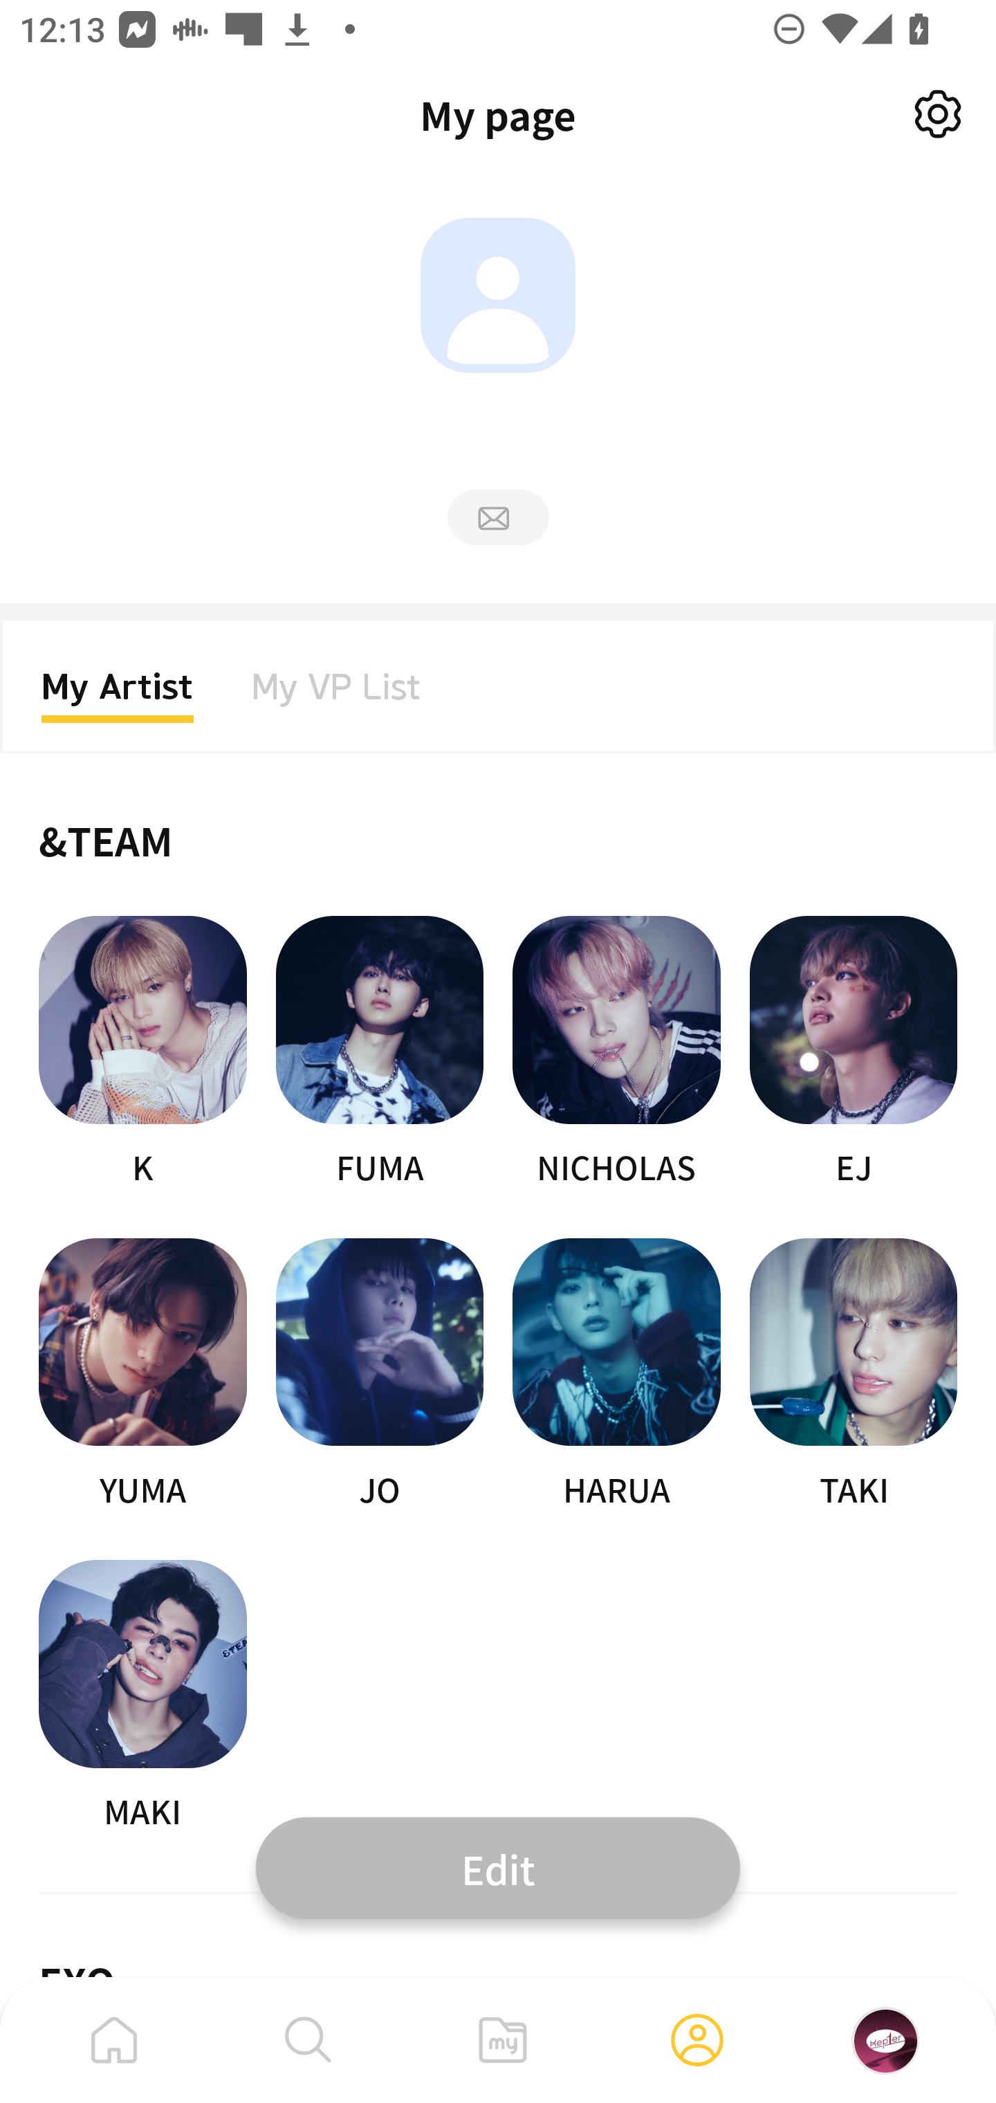 This screenshot has height=2103, width=996. What do you see at coordinates (617, 1375) in the screenshot?
I see `HARUA` at bounding box center [617, 1375].